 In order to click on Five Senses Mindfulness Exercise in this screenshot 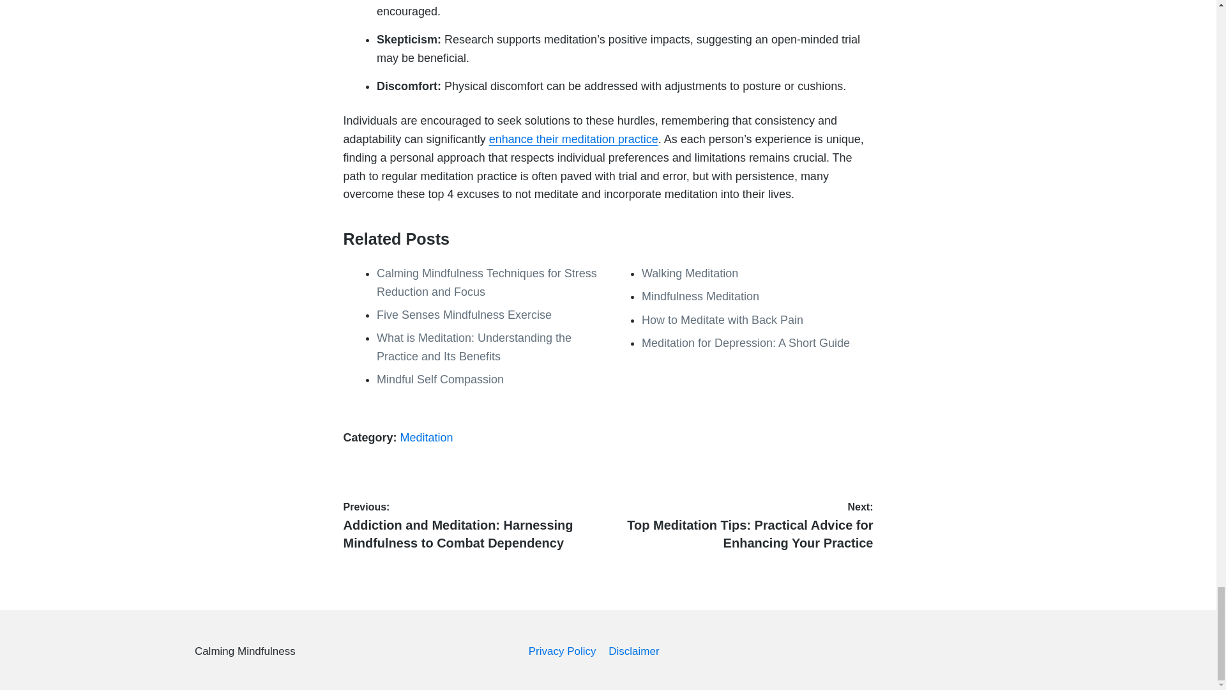, I will do `click(464, 314)`.